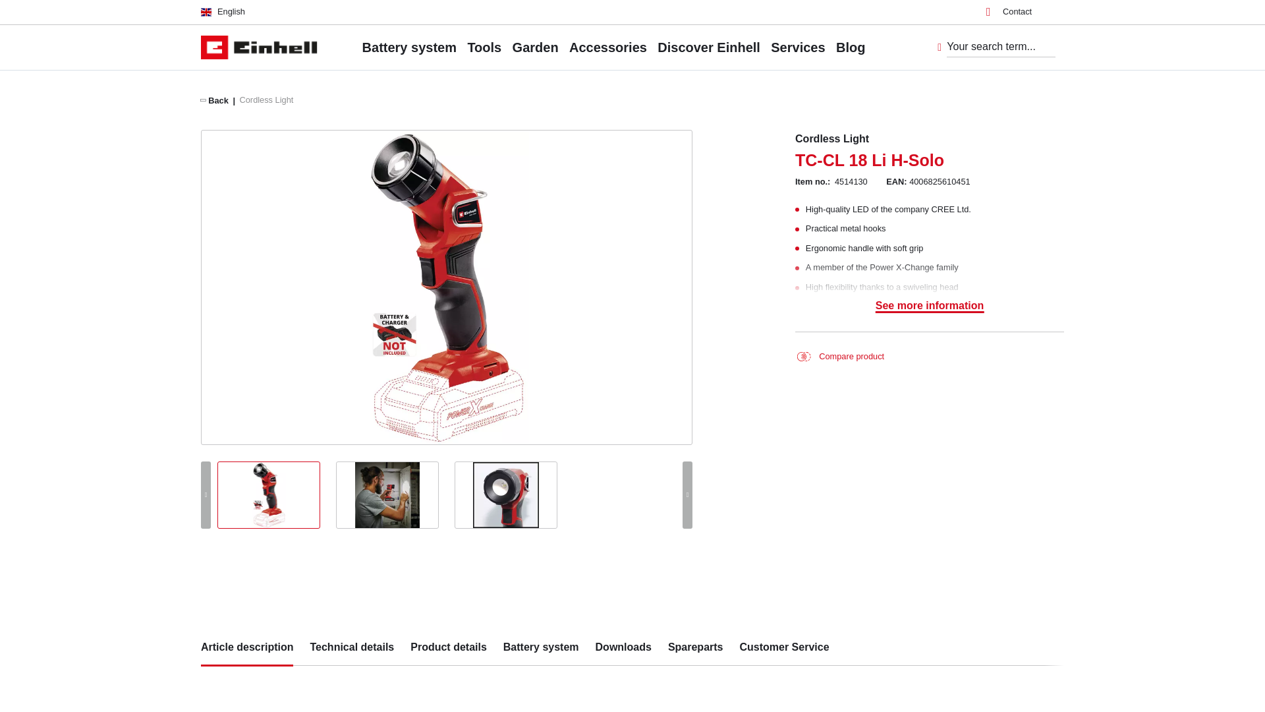  What do you see at coordinates (1009, 12) in the screenshot?
I see `Contact` at bounding box center [1009, 12].